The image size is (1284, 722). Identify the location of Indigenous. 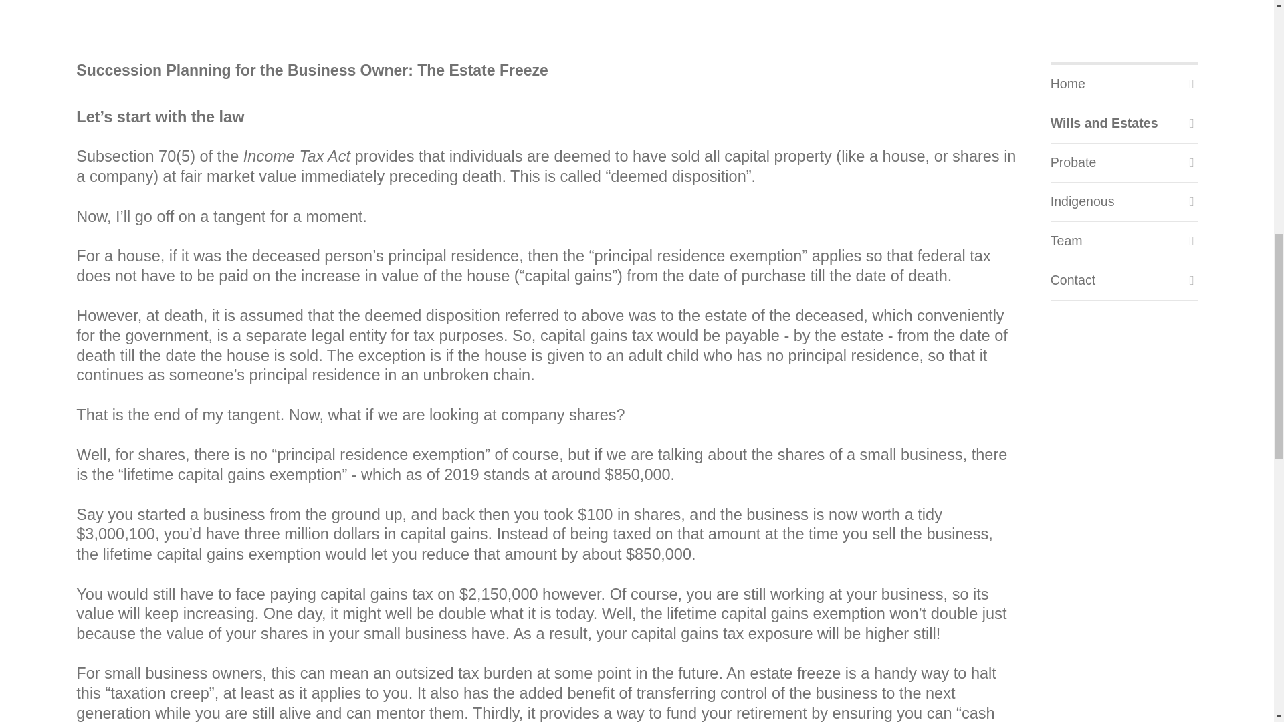
(1123, 202).